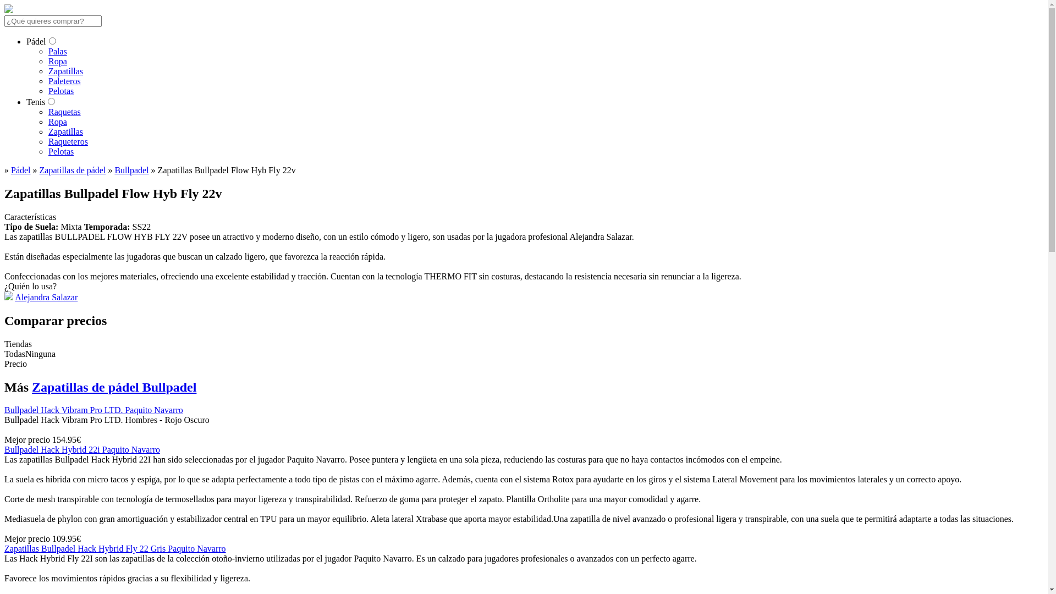  What do you see at coordinates (41, 354) in the screenshot?
I see `Ninguna` at bounding box center [41, 354].